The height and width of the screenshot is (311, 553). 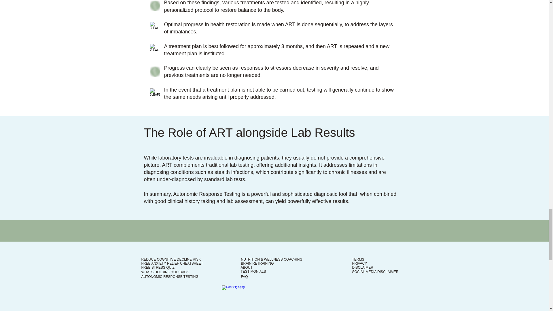 I want to click on REDUCE COGNITIVE DECLINE RISK, so click(x=171, y=259).